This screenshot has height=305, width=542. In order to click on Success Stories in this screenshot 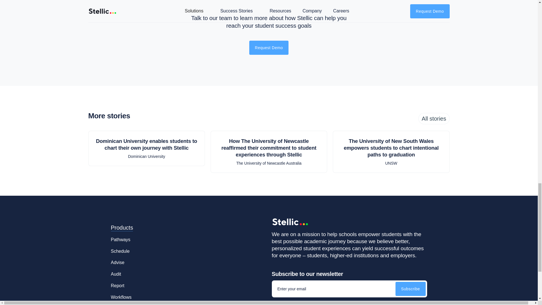, I will do `click(131, 303)`.